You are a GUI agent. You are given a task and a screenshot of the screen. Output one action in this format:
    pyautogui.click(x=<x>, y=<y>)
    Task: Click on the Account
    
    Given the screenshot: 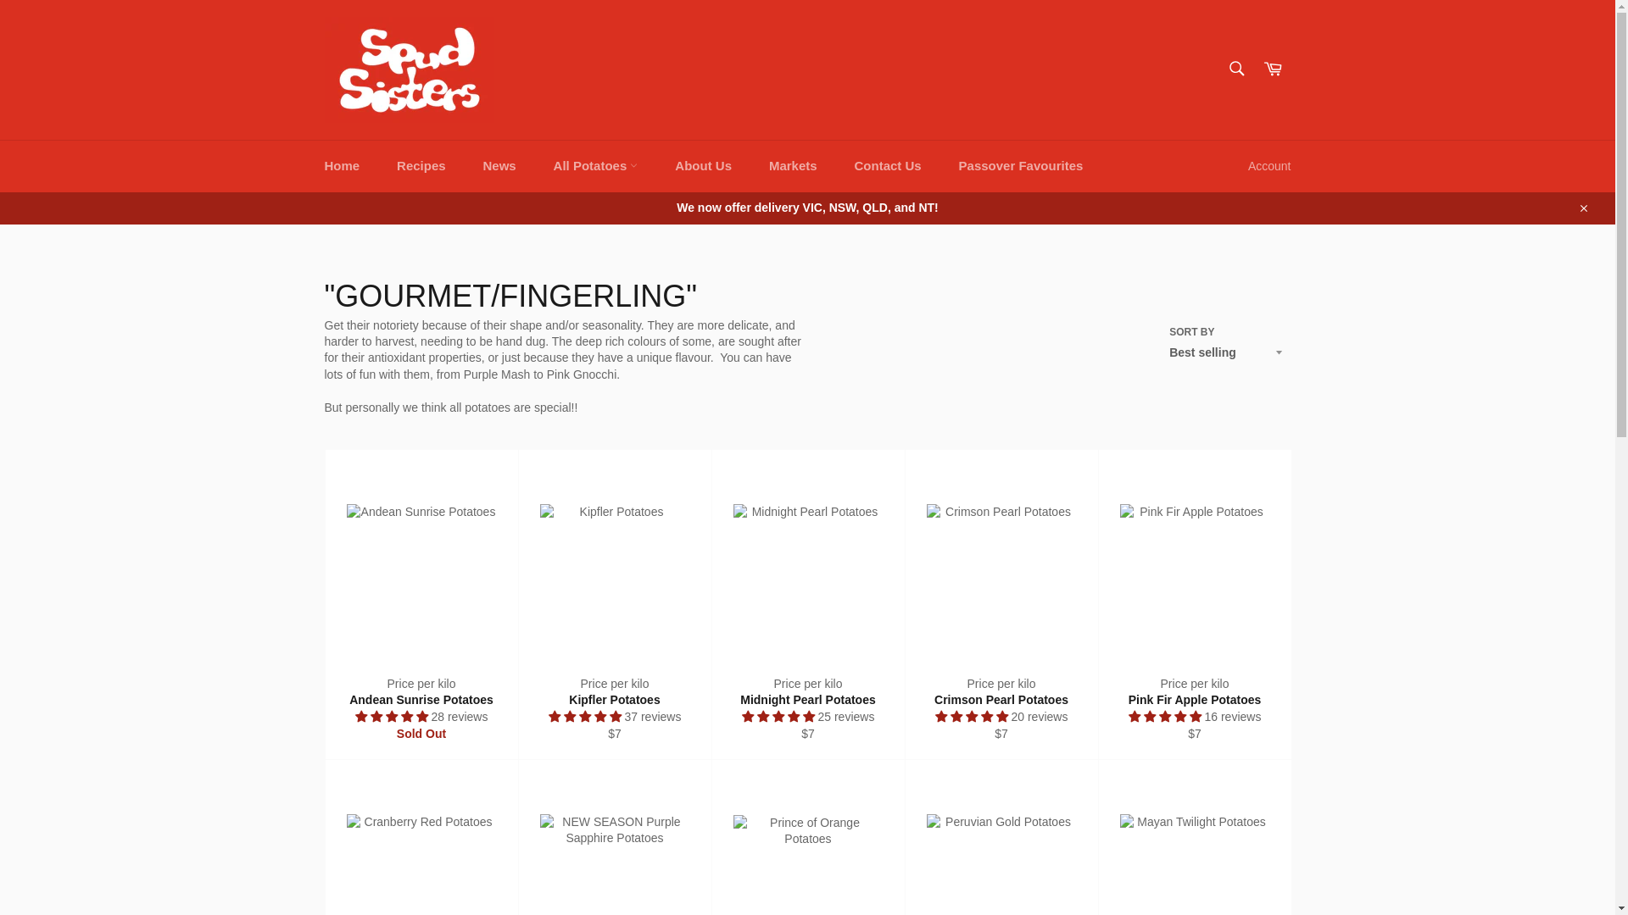 What is the action you would take?
    pyautogui.click(x=1268, y=166)
    